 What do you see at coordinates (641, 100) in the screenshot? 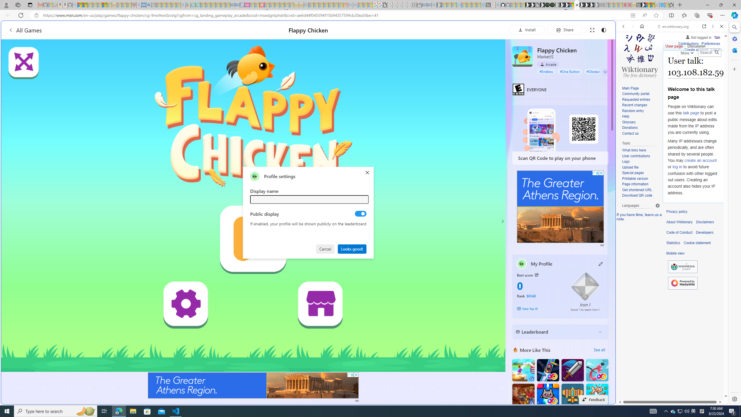
I see `Requested entries` at bounding box center [641, 100].